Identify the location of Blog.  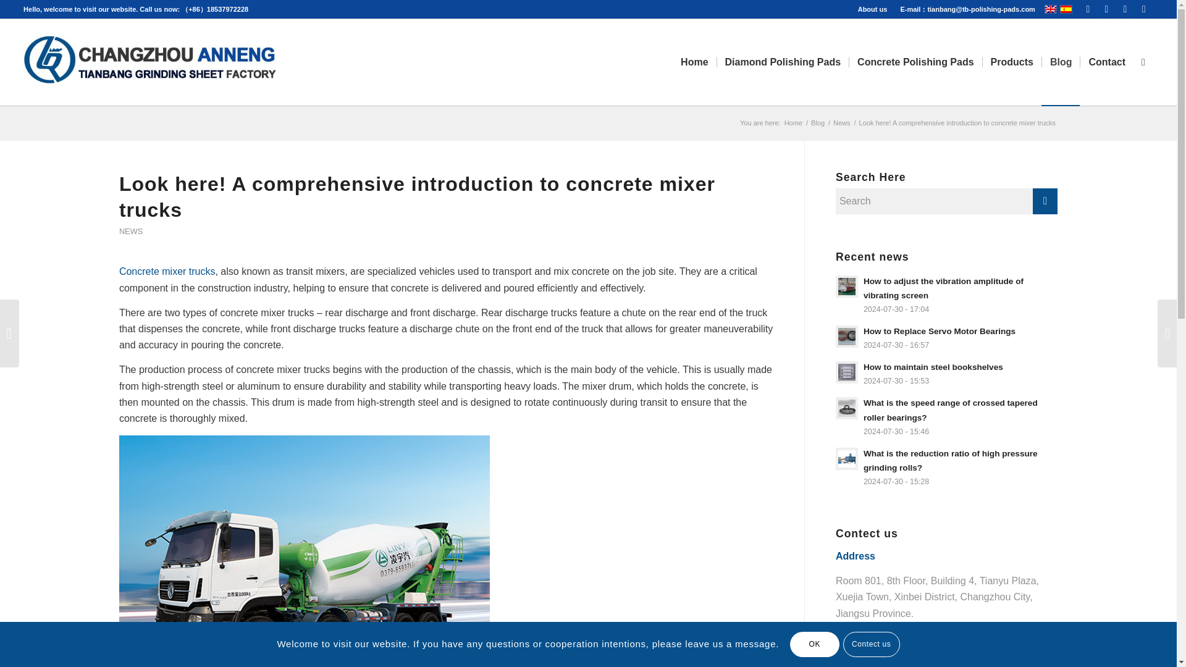
(818, 124).